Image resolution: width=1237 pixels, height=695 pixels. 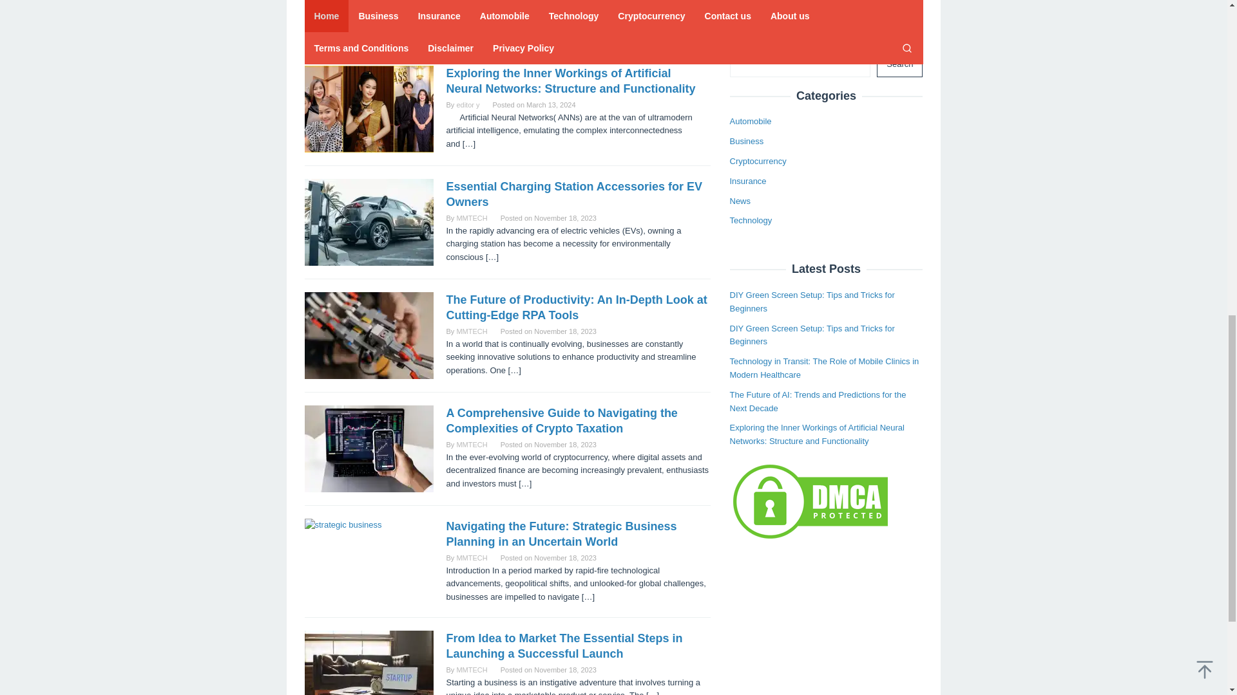 What do you see at coordinates (369, 19) in the screenshot?
I see `collage` at bounding box center [369, 19].